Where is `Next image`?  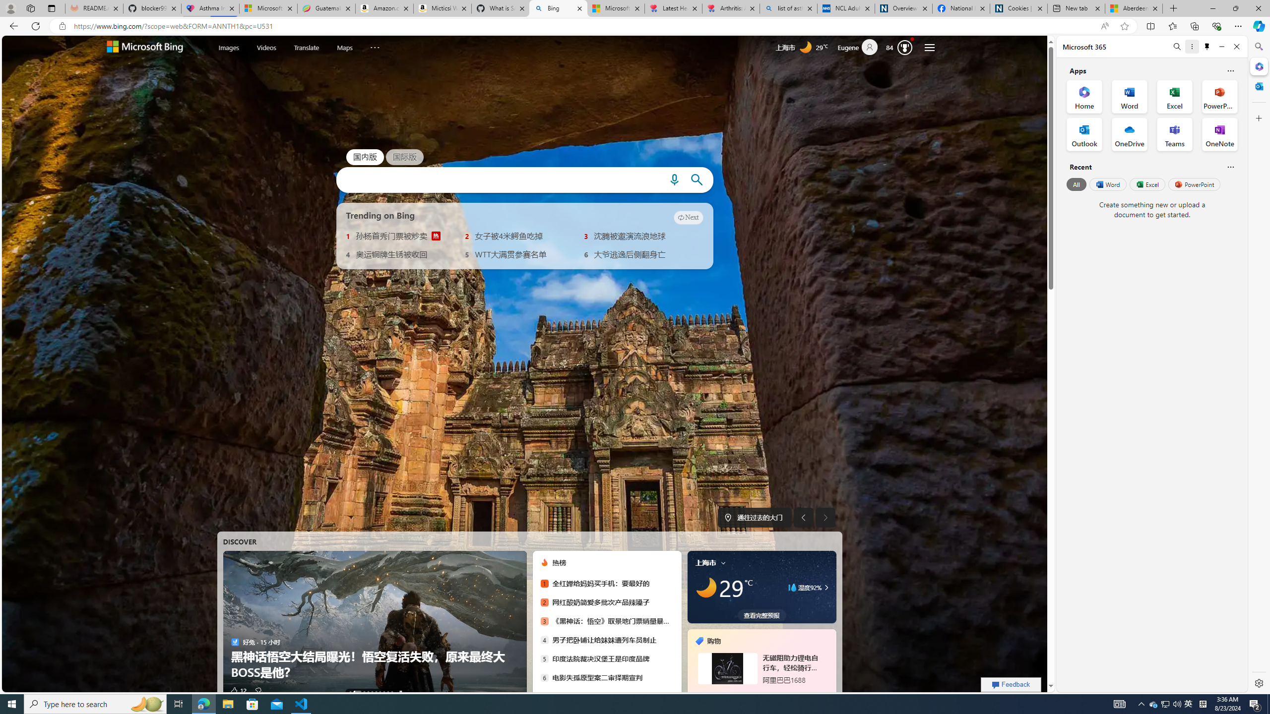 Next image is located at coordinates (825, 518).